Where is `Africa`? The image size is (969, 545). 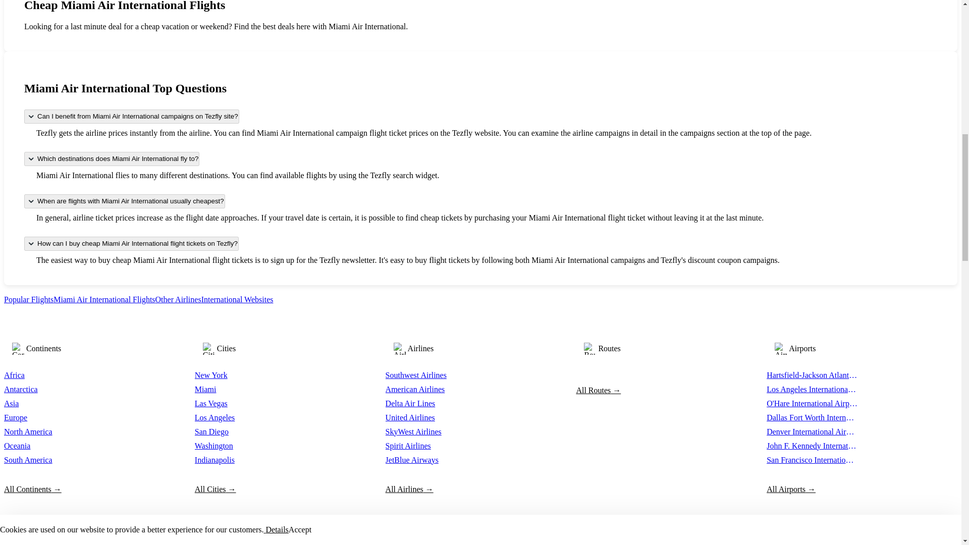
Africa is located at coordinates (49, 375).